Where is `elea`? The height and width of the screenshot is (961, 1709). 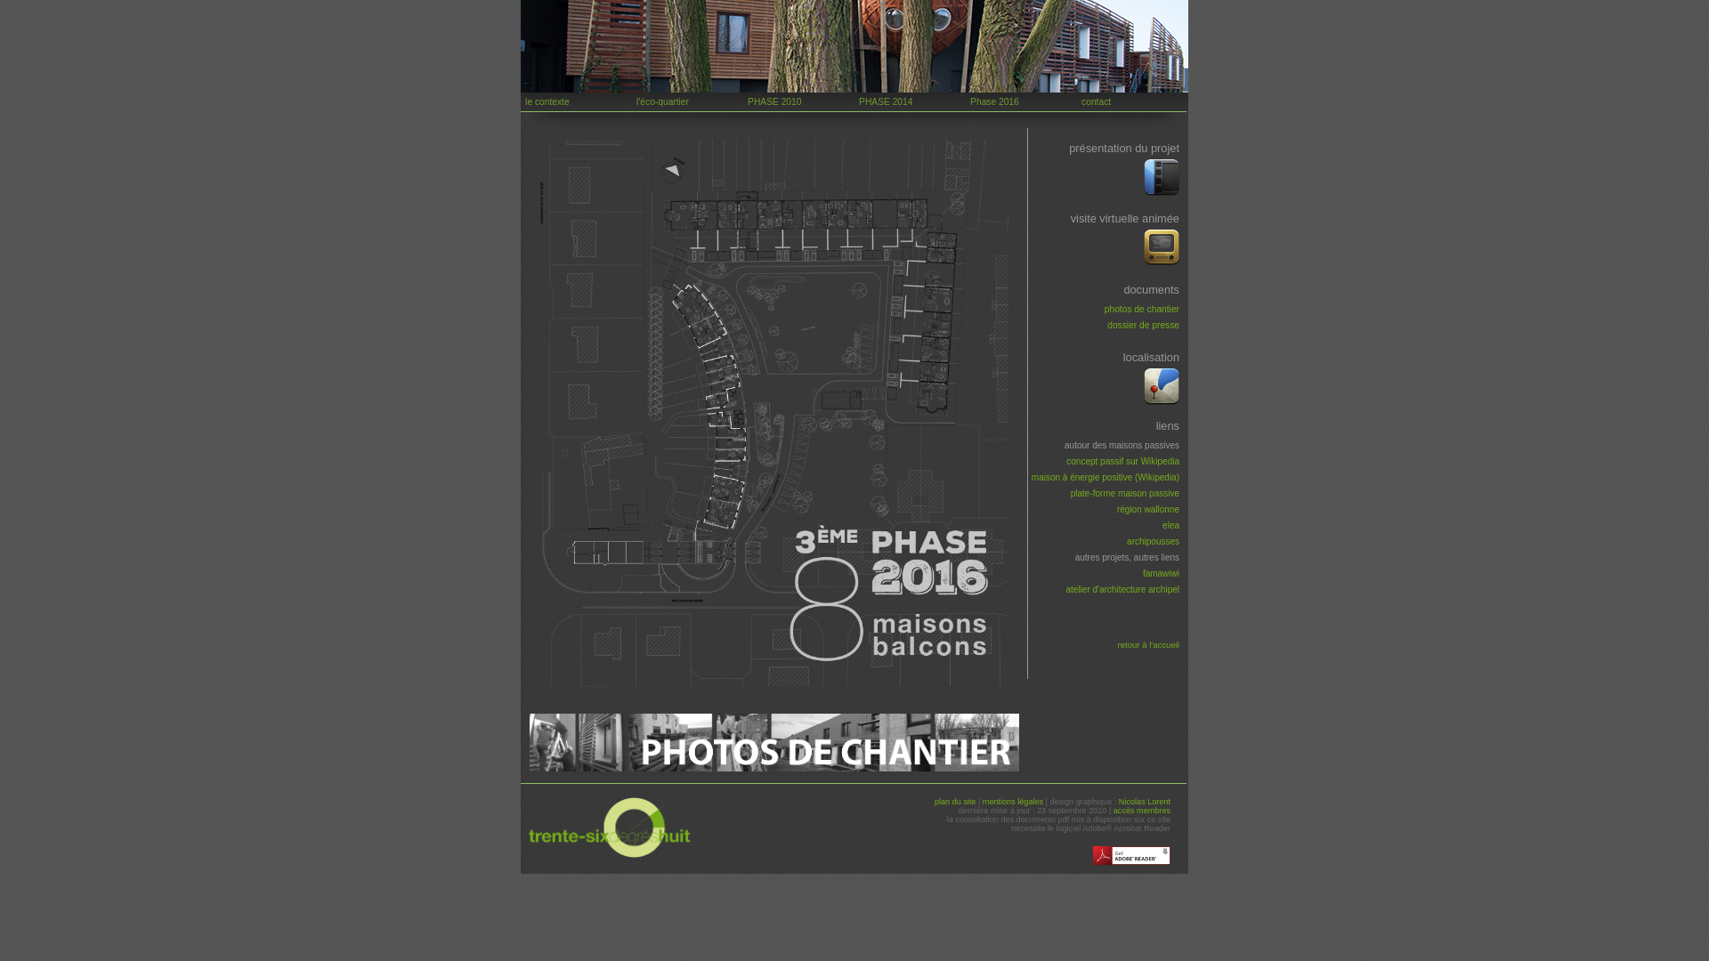 elea is located at coordinates (1171, 525).